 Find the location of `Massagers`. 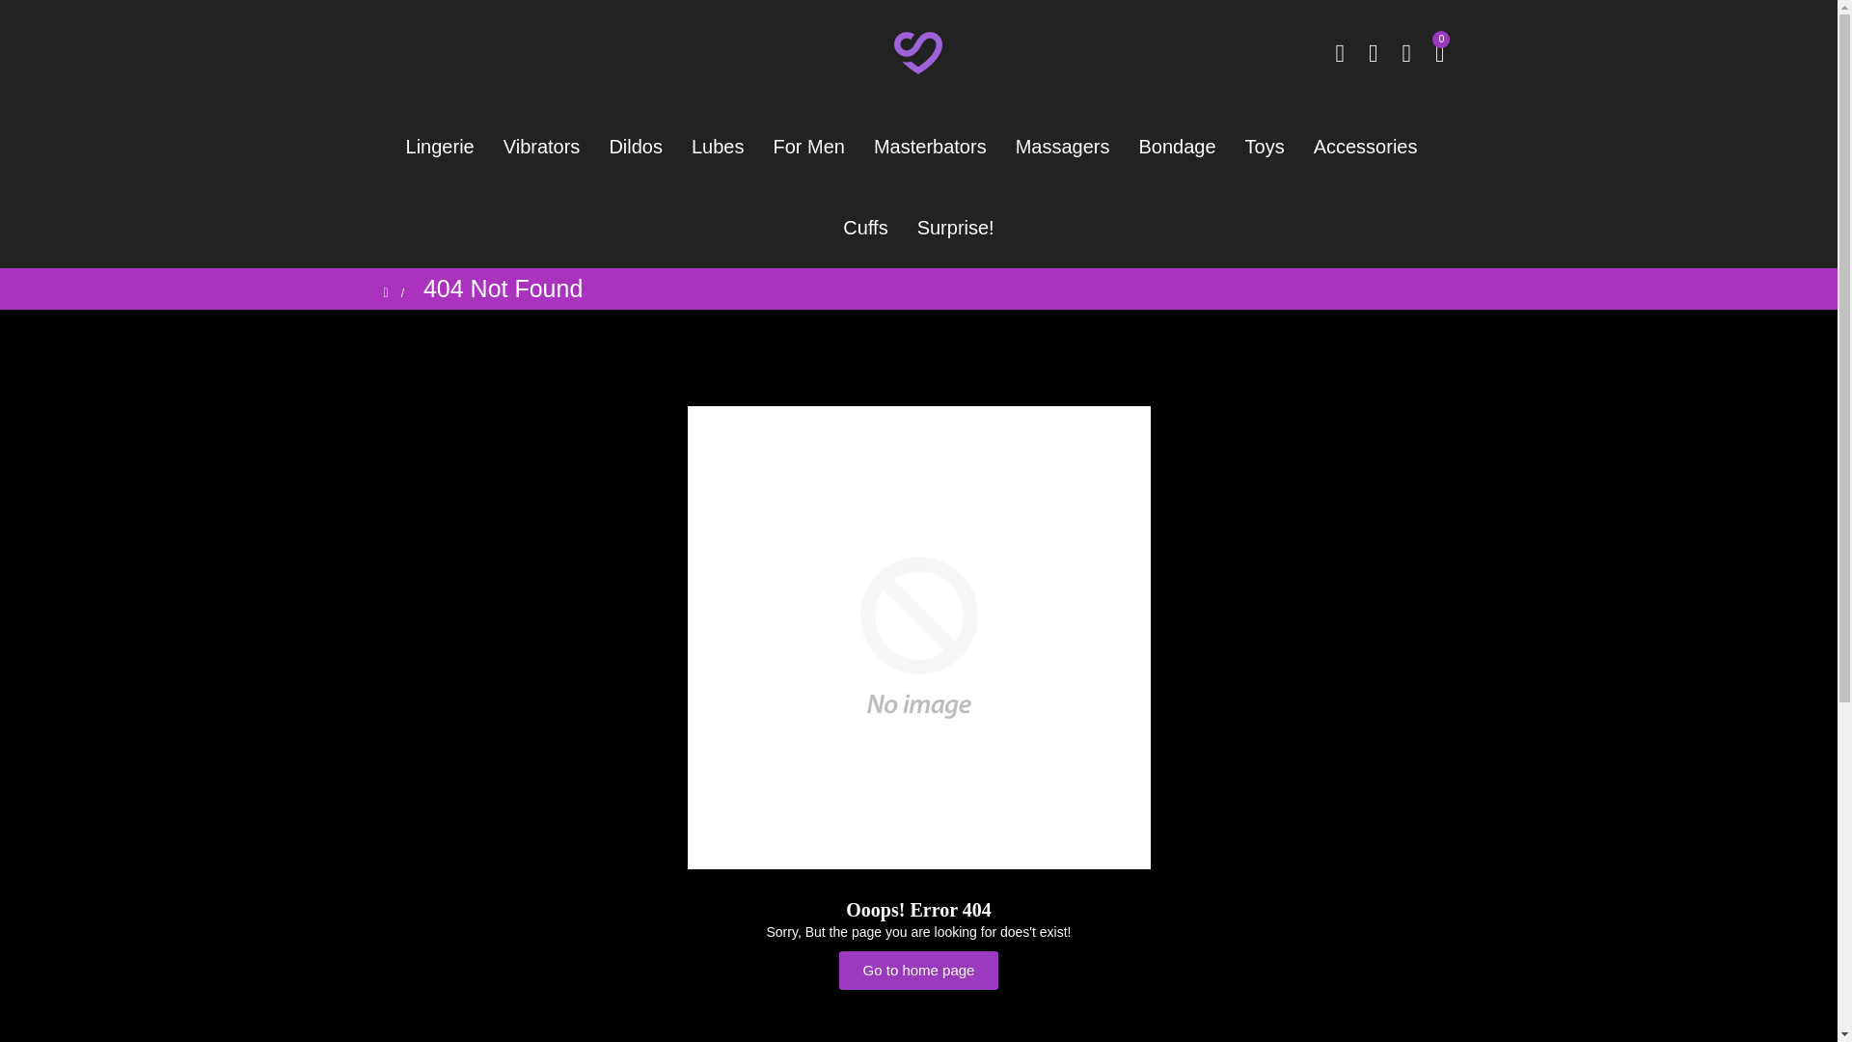

Massagers is located at coordinates (1063, 147).